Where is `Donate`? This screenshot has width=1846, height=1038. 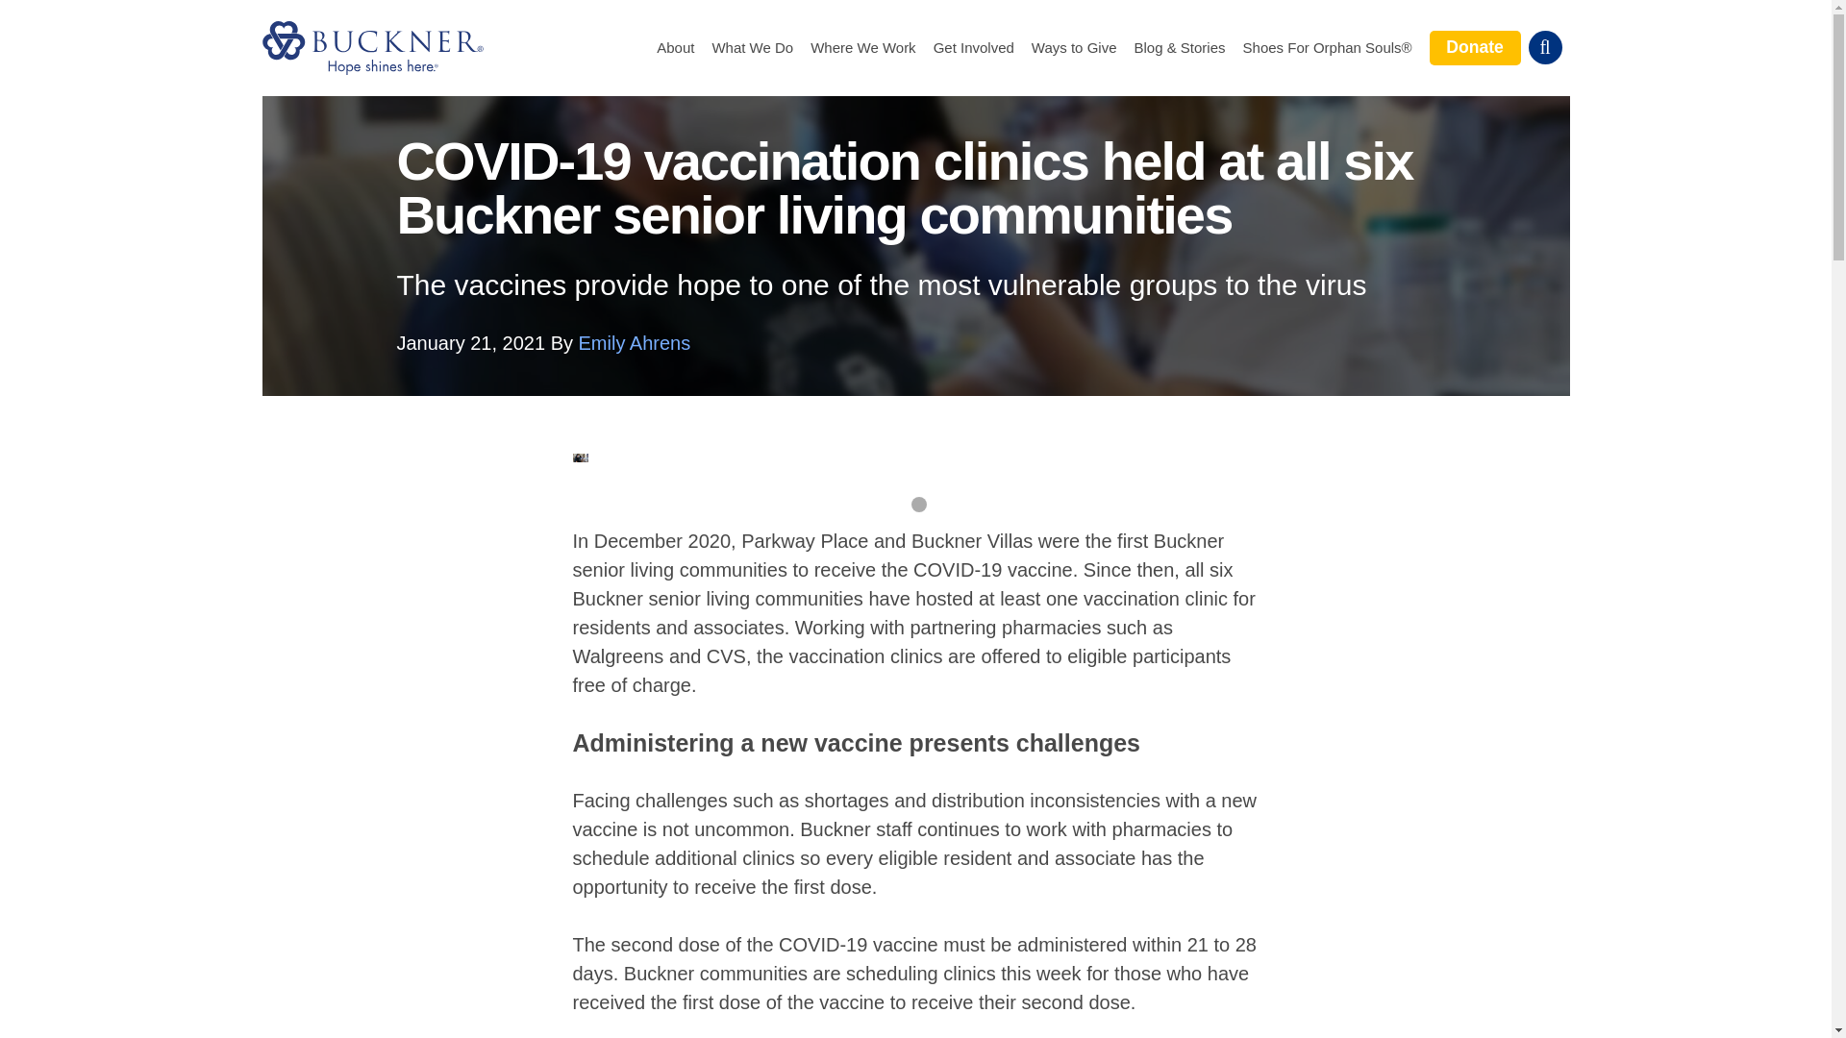 Donate is located at coordinates (1475, 47).